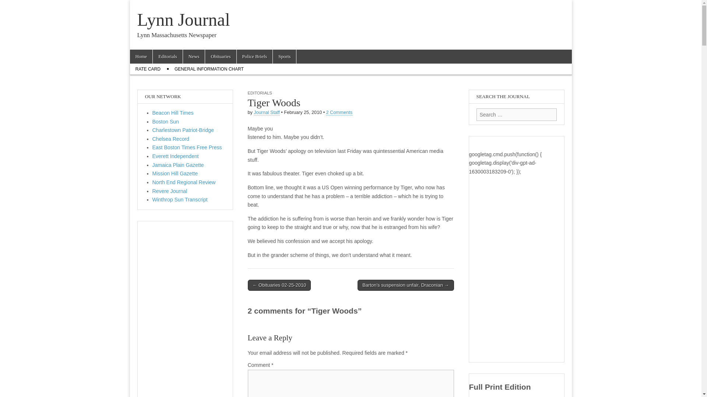 The width and height of the screenshot is (707, 397). I want to click on 2 Comments, so click(339, 112).